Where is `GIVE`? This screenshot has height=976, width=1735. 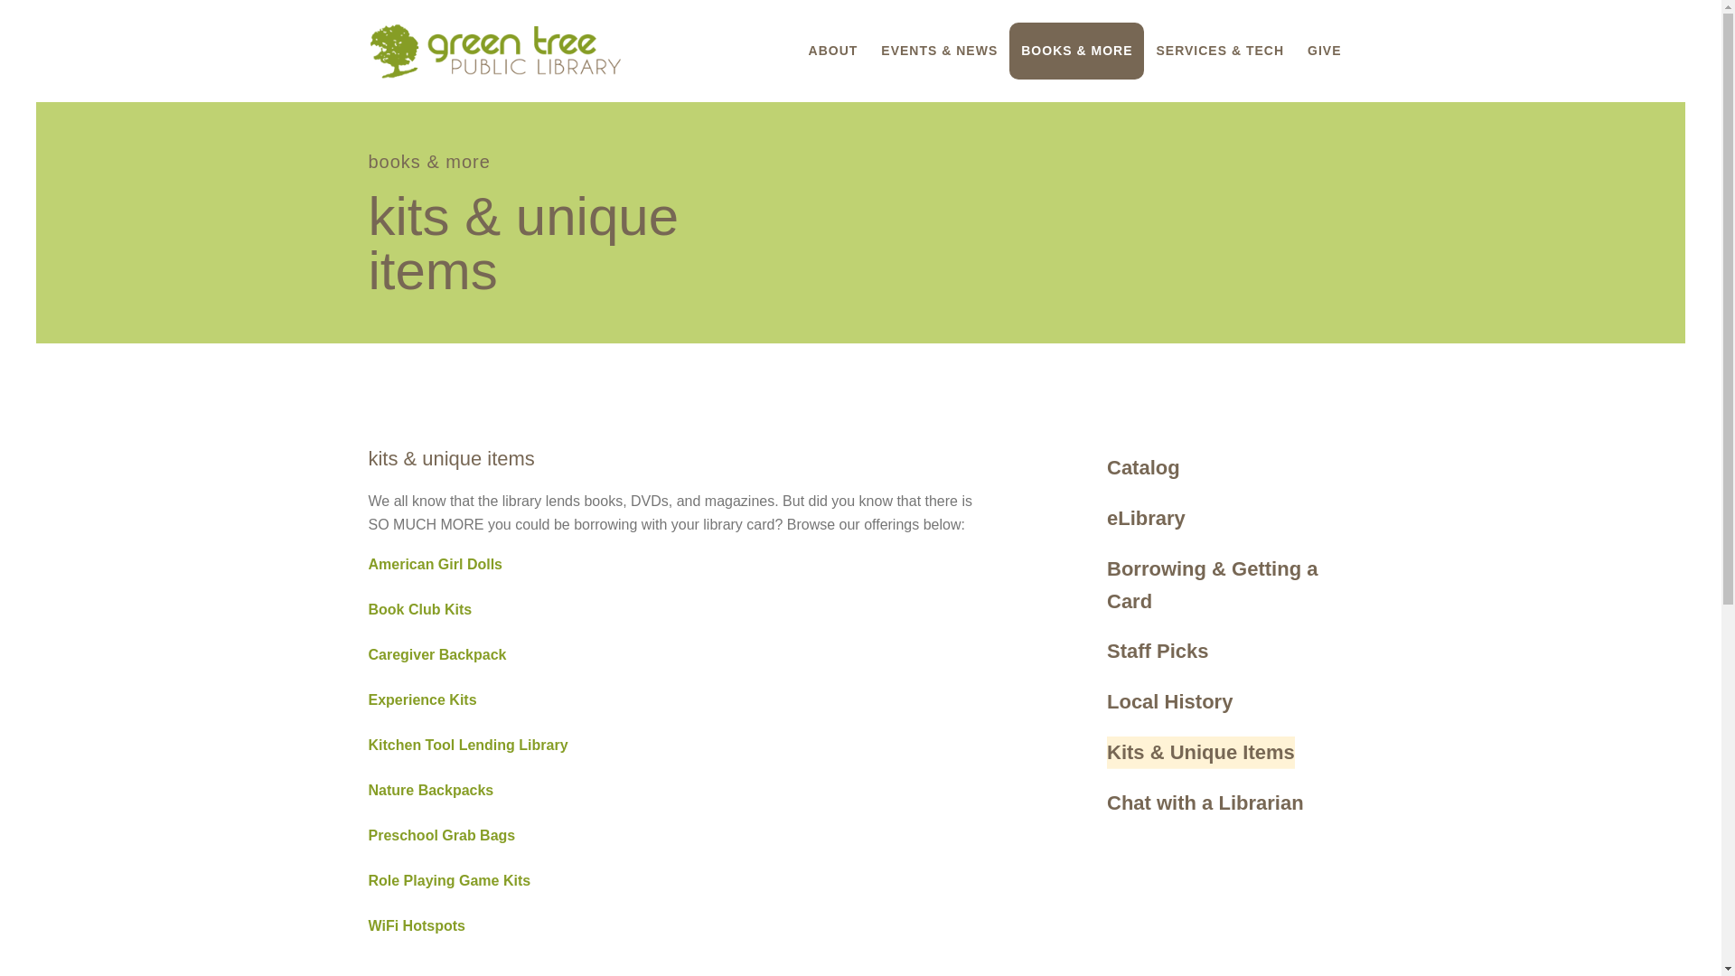
GIVE is located at coordinates (1325, 51).